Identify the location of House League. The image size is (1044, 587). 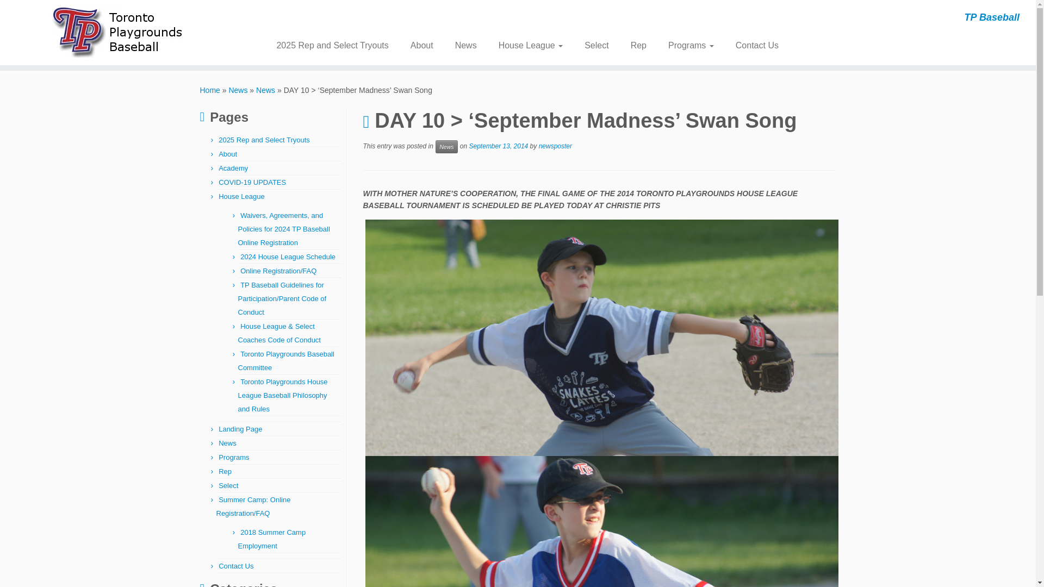
(531, 45).